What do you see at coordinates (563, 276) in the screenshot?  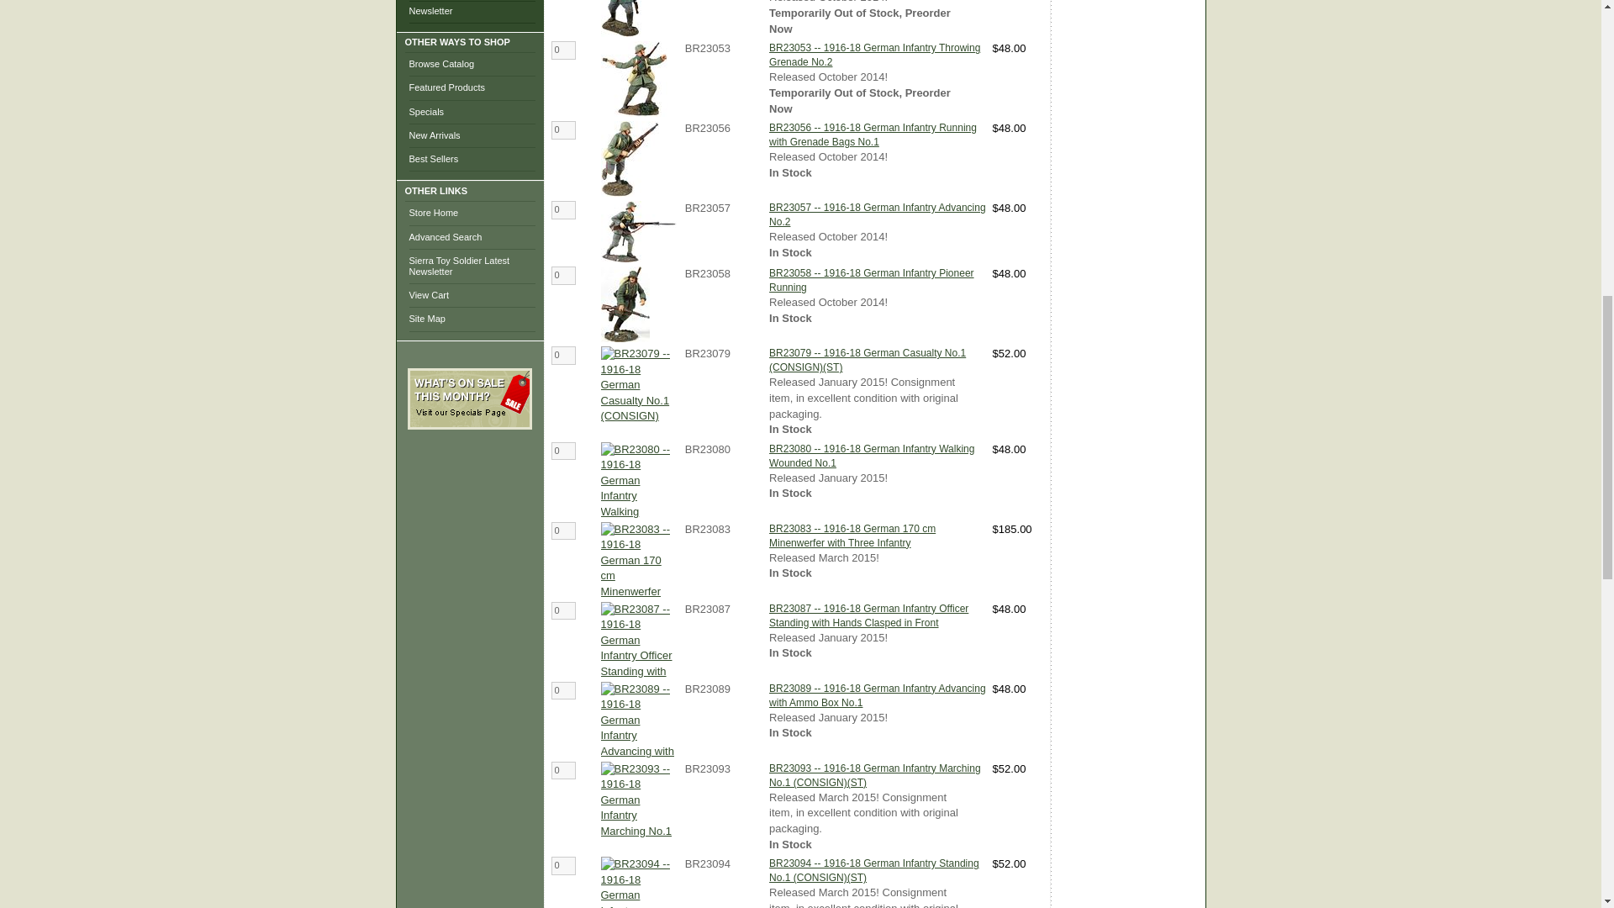 I see `0` at bounding box center [563, 276].